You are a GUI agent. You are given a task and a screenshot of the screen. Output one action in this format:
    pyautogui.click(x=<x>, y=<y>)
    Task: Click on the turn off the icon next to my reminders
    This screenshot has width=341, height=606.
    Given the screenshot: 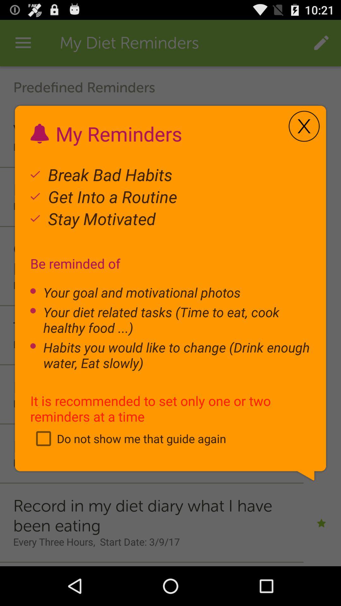 What is the action you would take?
    pyautogui.click(x=304, y=126)
    